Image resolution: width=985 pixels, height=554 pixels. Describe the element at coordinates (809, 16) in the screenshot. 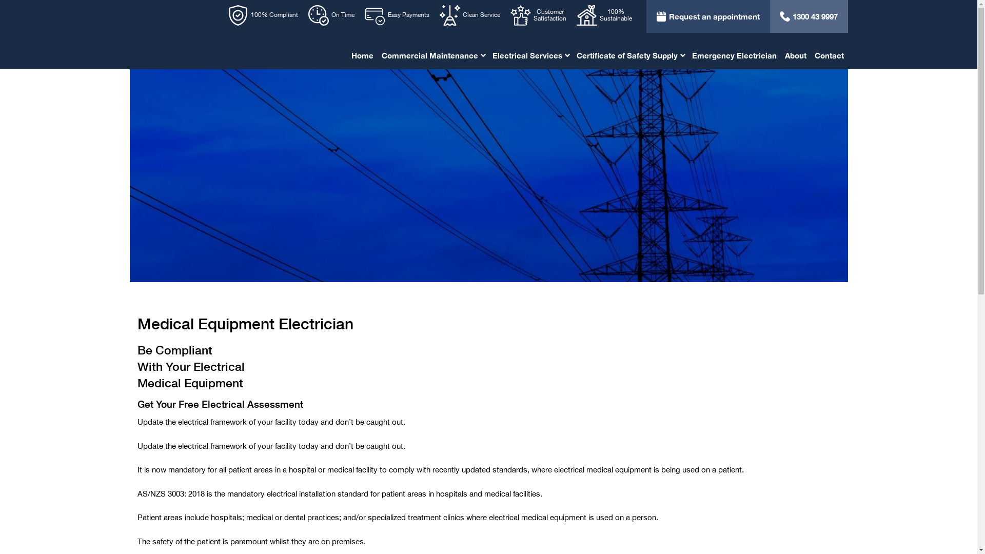

I see `1300 43 9997` at that location.